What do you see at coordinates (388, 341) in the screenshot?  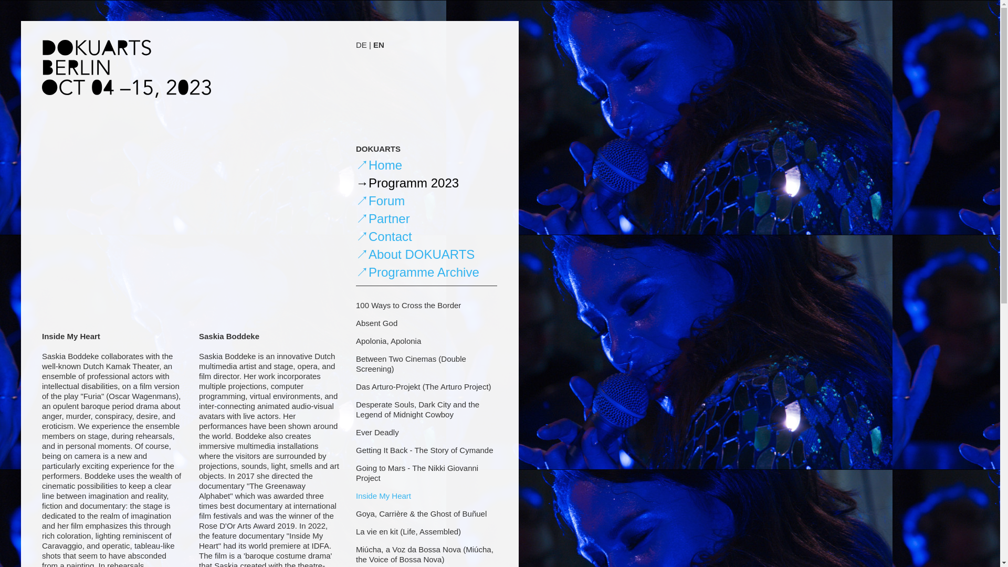 I see `Apolonia, Apolonia` at bounding box center [388, 341].